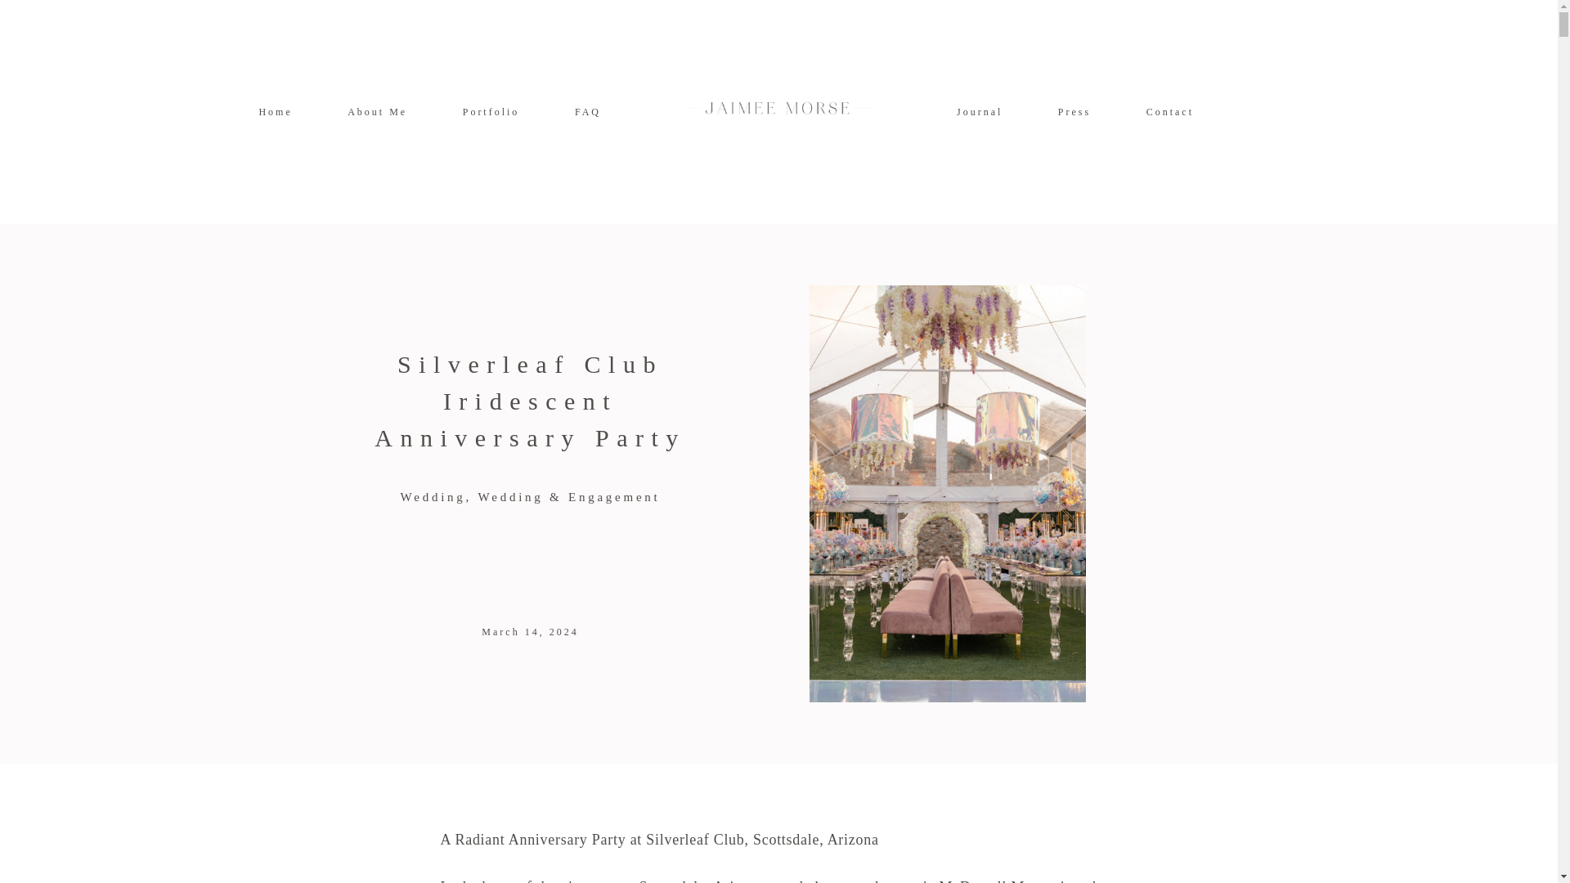  I want to click on Journal, so click(980, 111).